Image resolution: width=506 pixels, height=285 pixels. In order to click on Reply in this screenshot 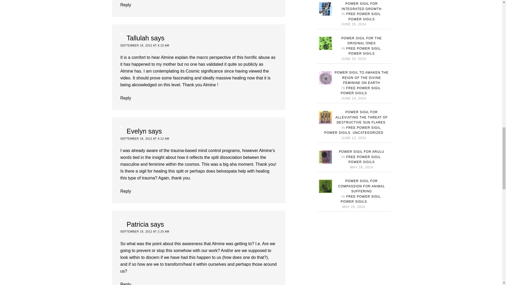, I will do `click(125, 98)`.